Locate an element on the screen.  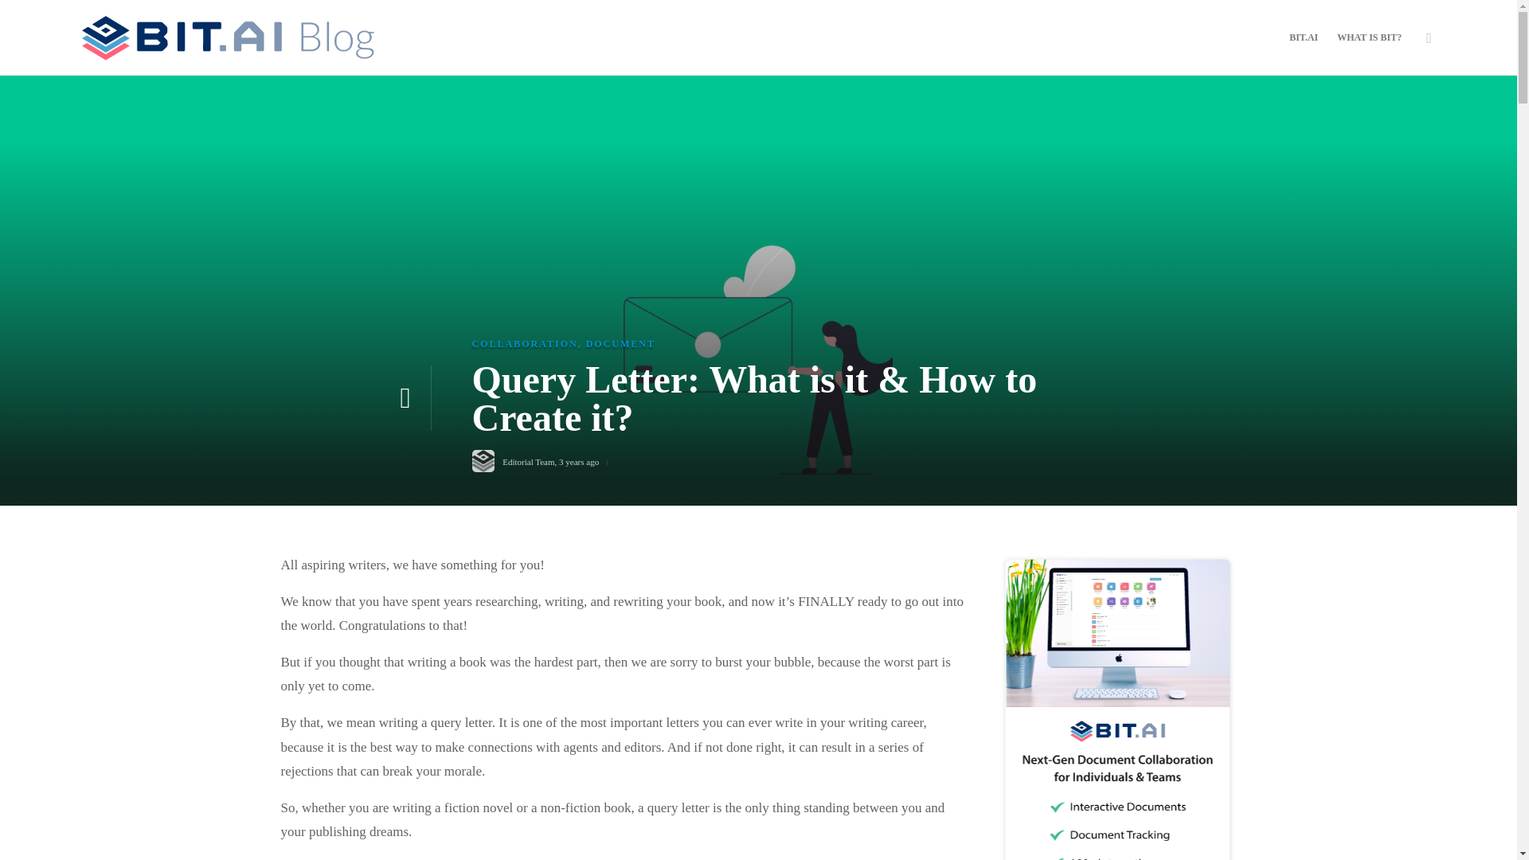
COLLABORATION is located at coordinates (524, 343).